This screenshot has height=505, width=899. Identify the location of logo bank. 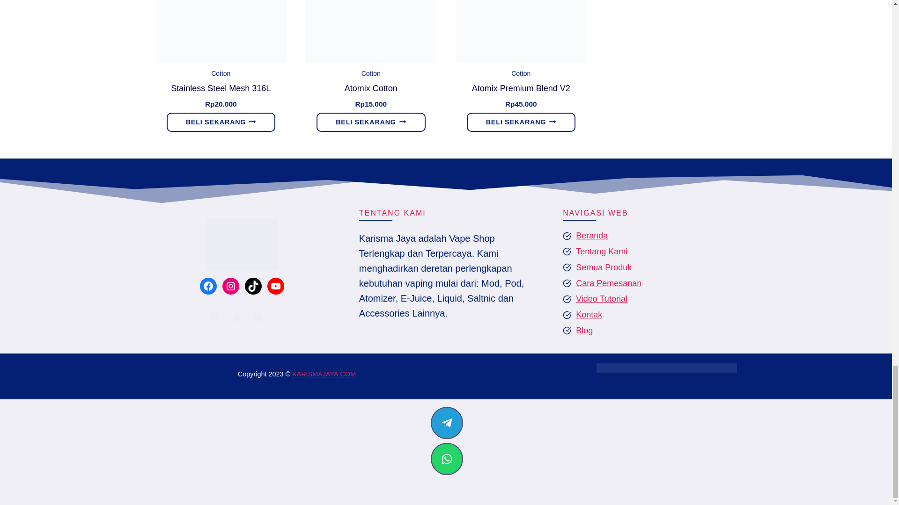
(667, 368).